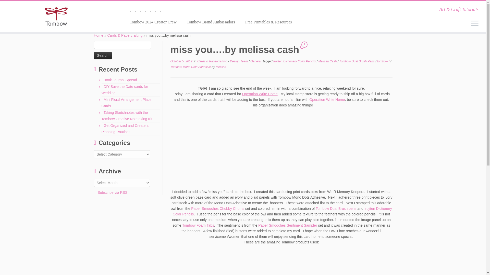 This screenshot has height=275, width=490. Describe the element at coordinates (475, 23) in the screenshot. I see `Open the menu` at that location.